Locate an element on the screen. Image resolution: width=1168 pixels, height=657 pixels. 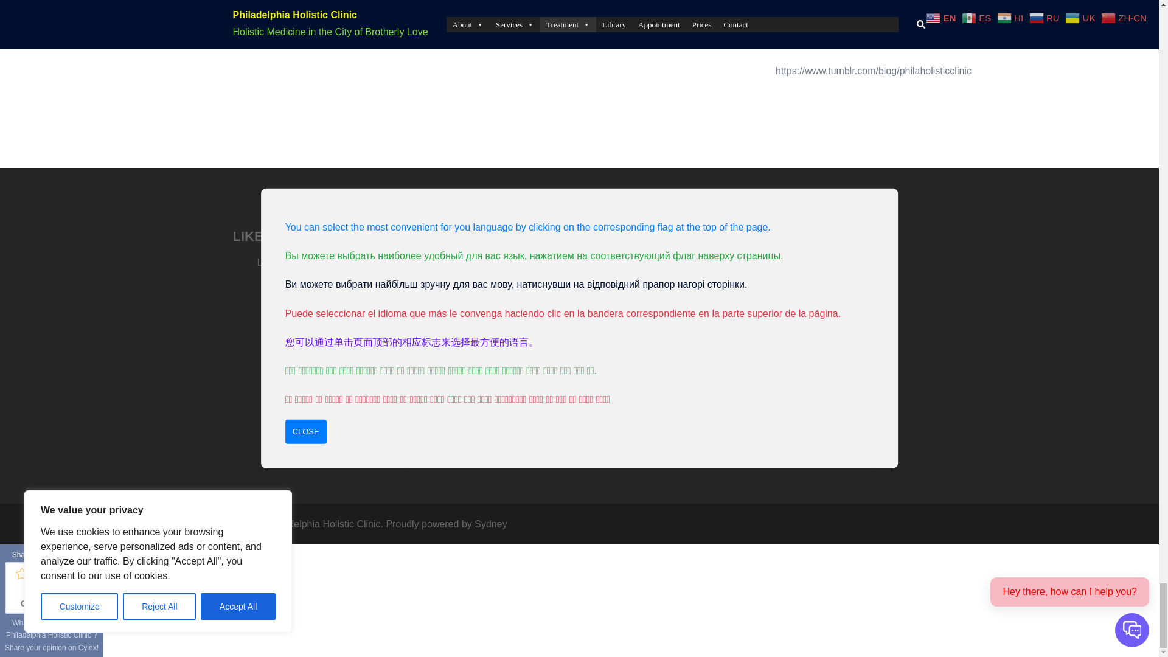
Rated 1 of 5 Stars is located at coordinates (21, 573).